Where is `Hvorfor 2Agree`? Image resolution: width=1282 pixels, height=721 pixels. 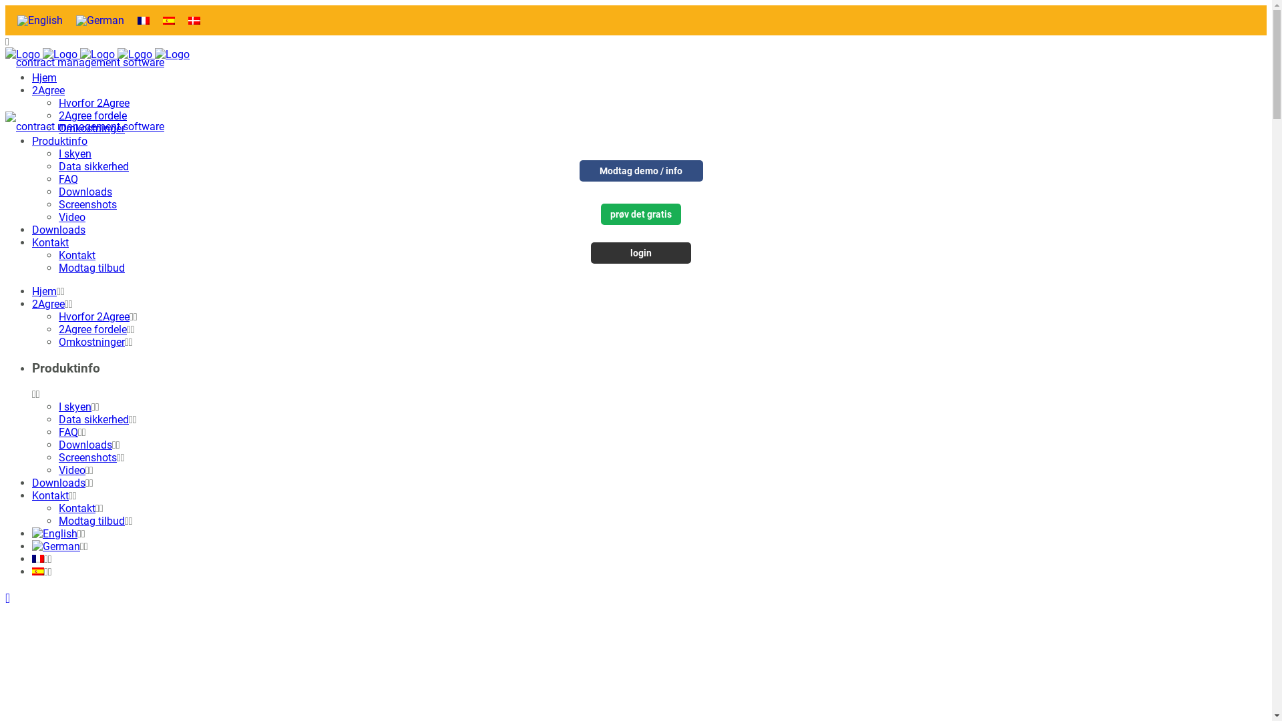
Hvorfor 2Agree is located at coordinates (94, 103).